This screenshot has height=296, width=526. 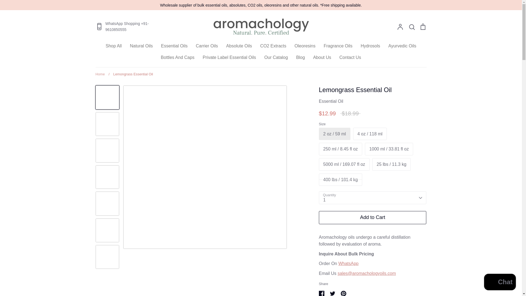 I want to click on Order On WhatsApp, so click(x=348, y=263).